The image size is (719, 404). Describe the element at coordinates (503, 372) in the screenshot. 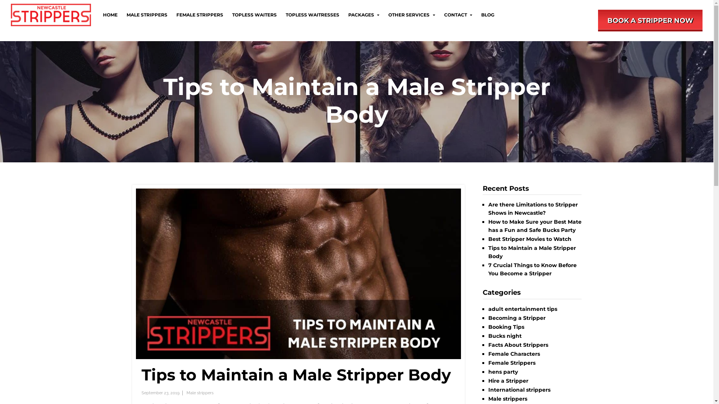

I see `hens party` at that location.